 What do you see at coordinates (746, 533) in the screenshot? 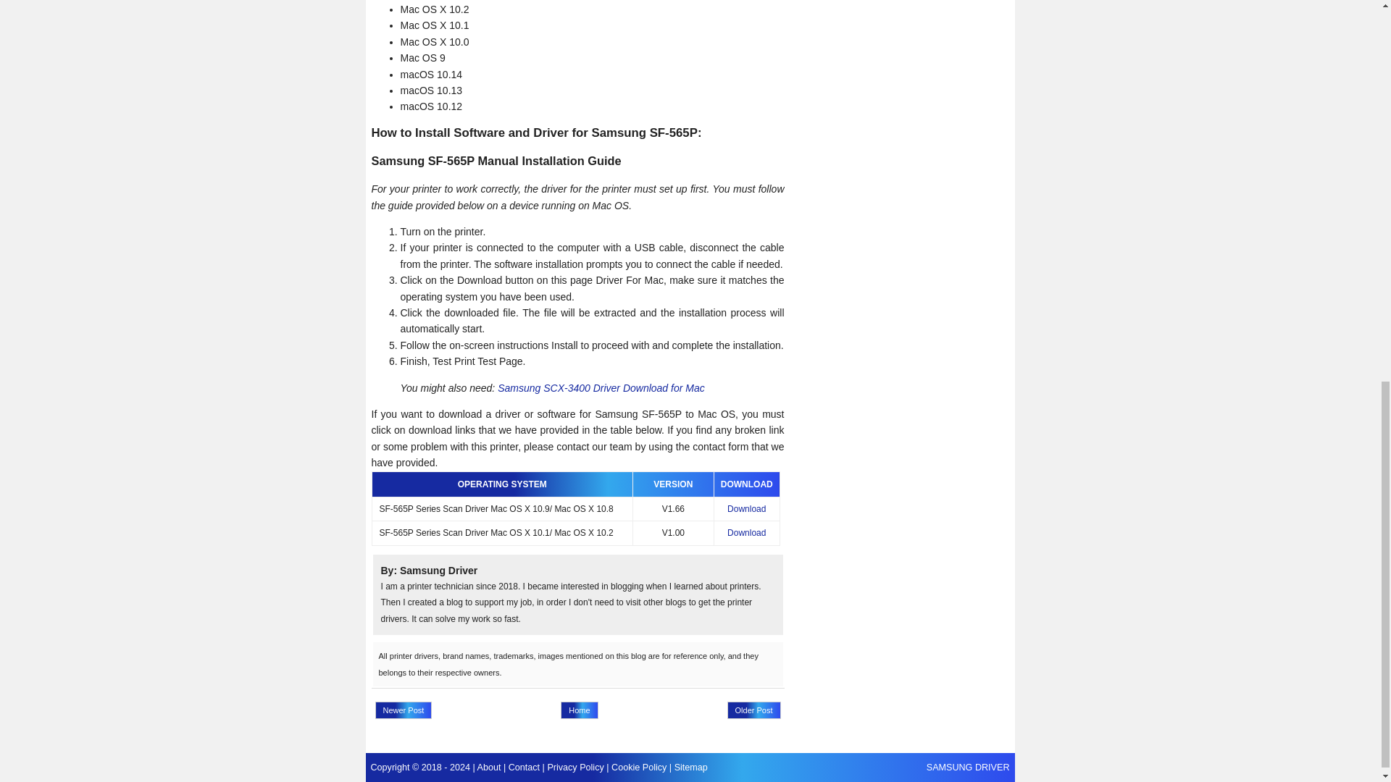
I see `Download` at bounding box center [746, 533].